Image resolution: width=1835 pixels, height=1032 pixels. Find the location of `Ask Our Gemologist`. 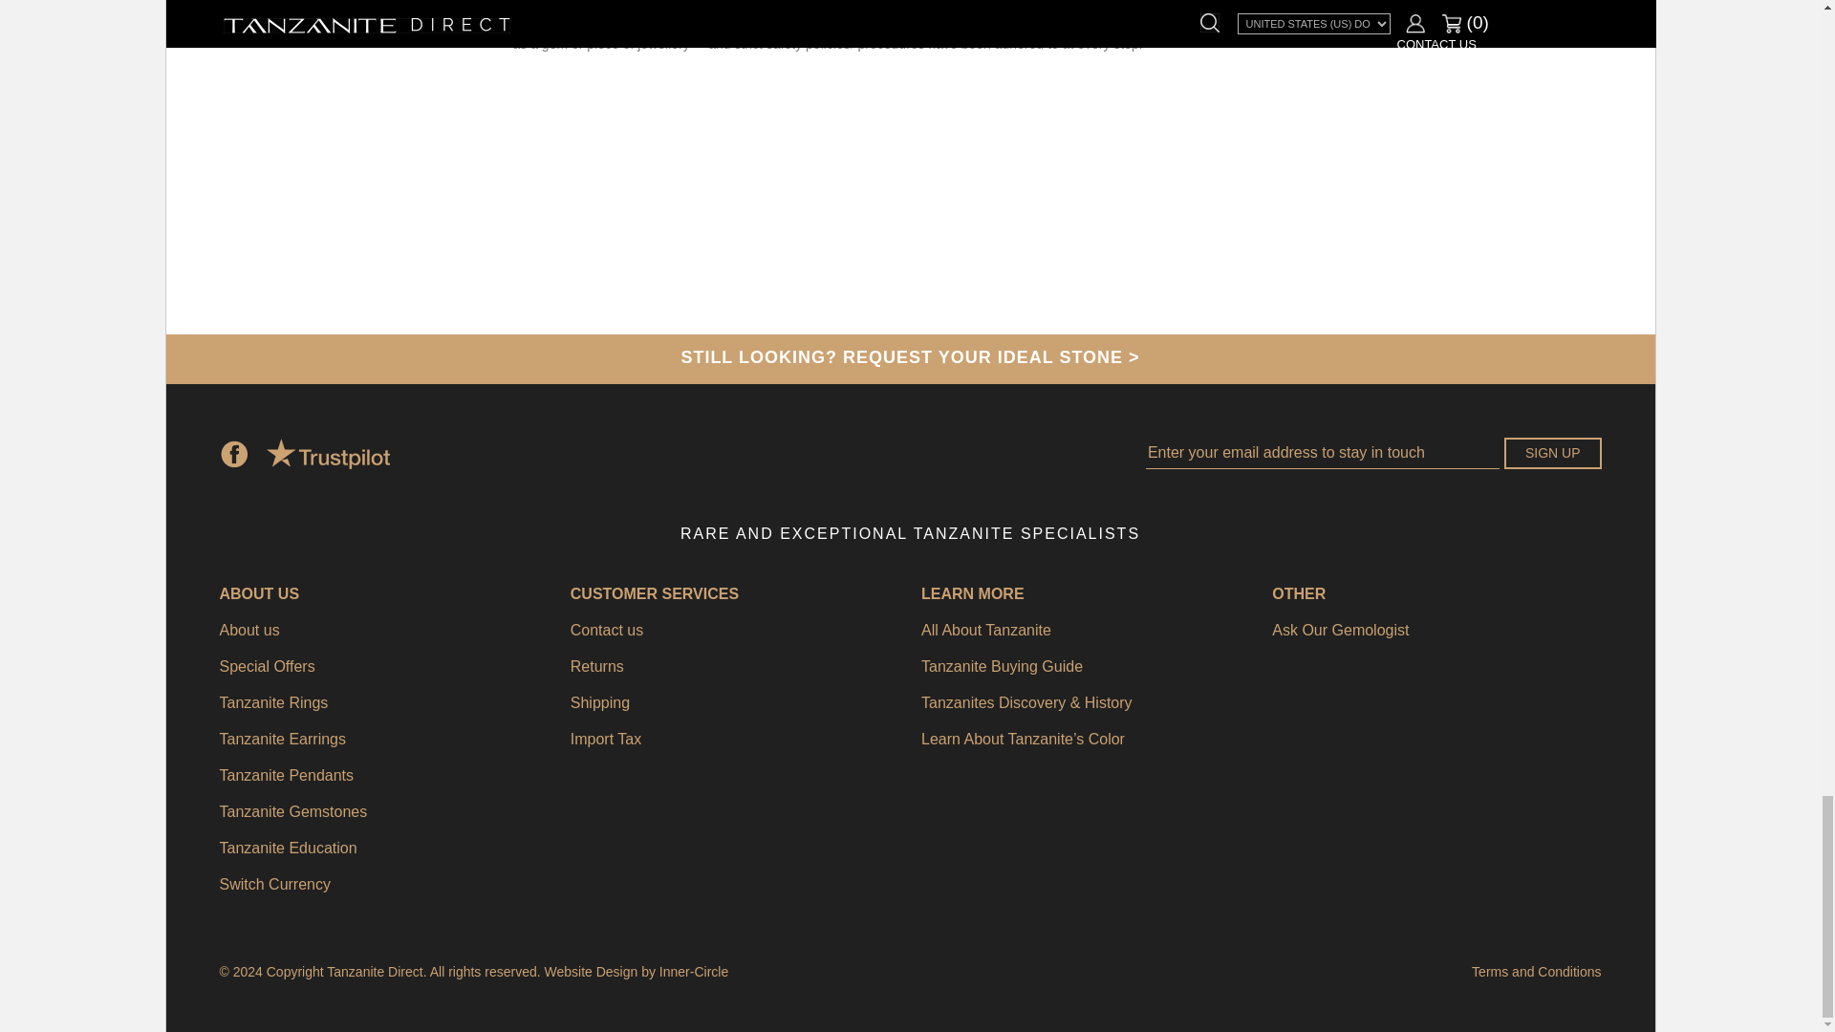

Ask Our Gemologist is located at coordinates (1436, 631).